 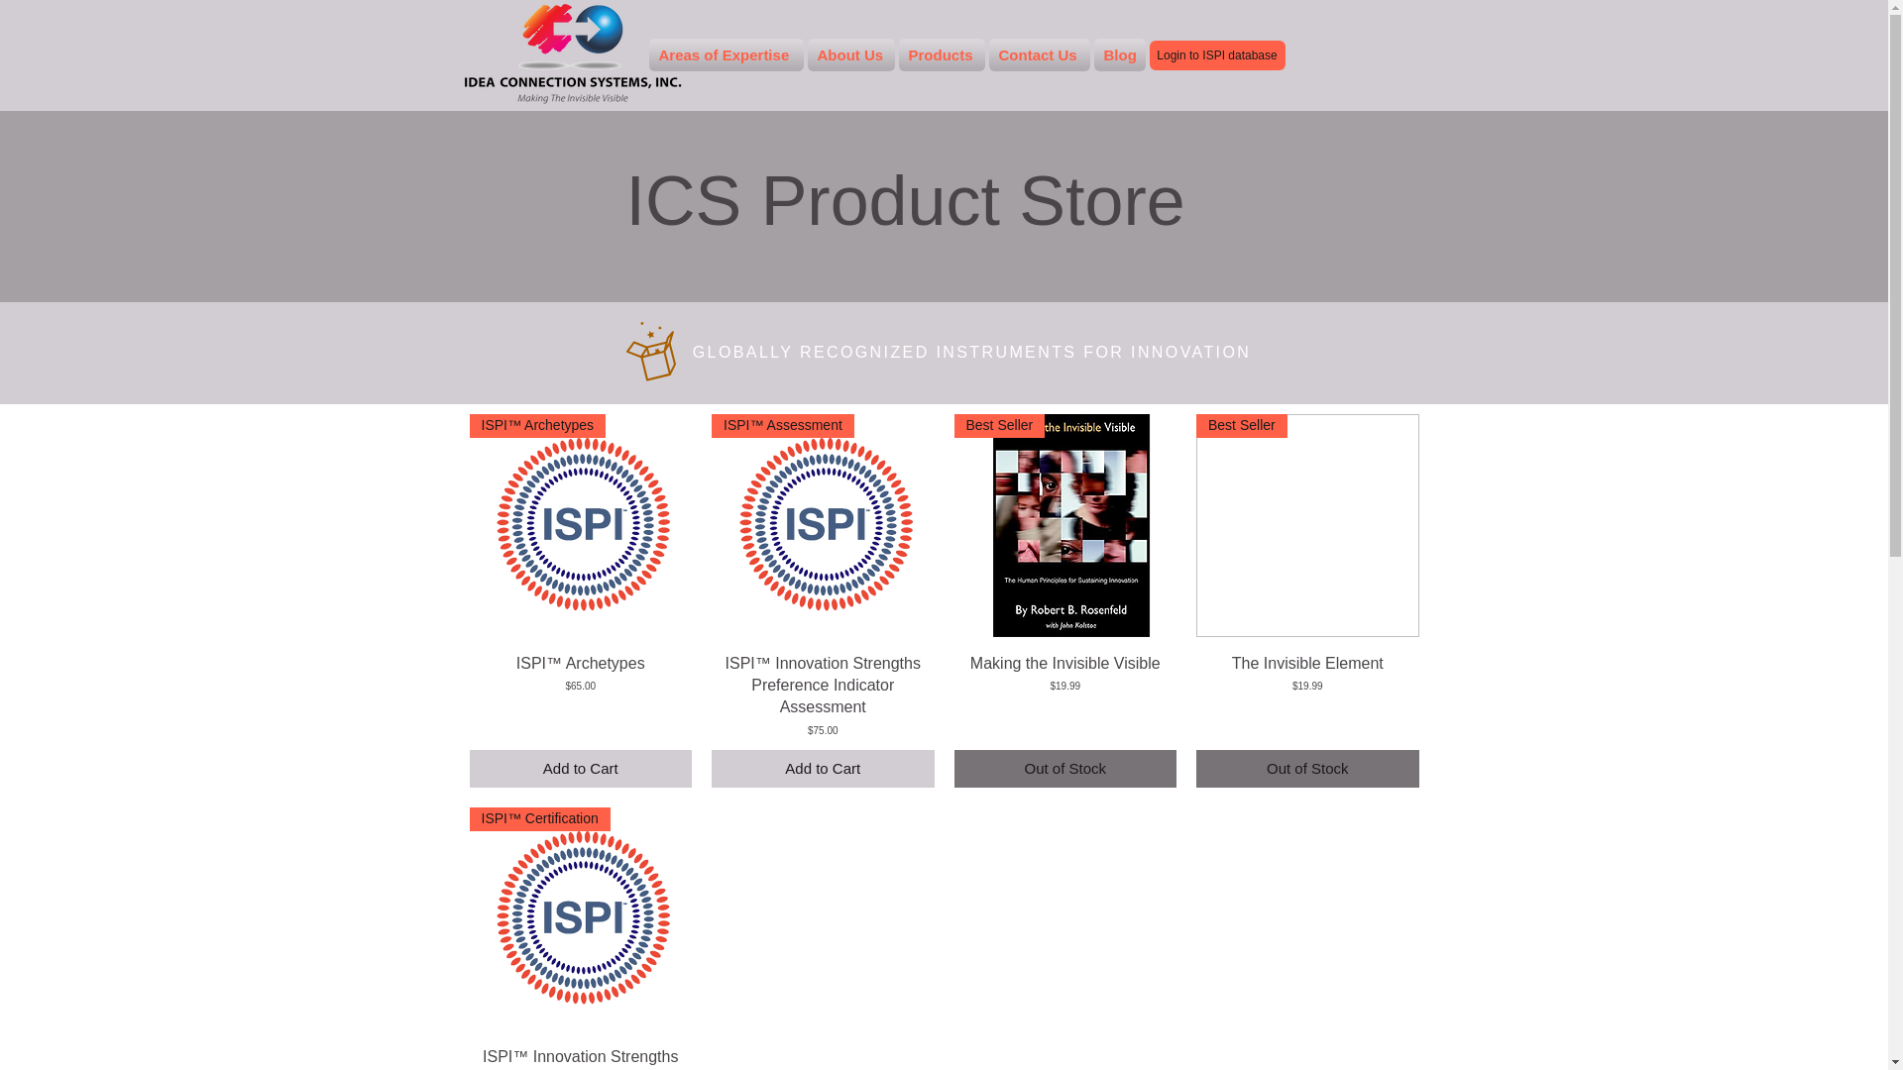 What do you see at coordinates (823, 769) in the screenshot?
I see `Add to Cart` at bounding box center [823, 769].